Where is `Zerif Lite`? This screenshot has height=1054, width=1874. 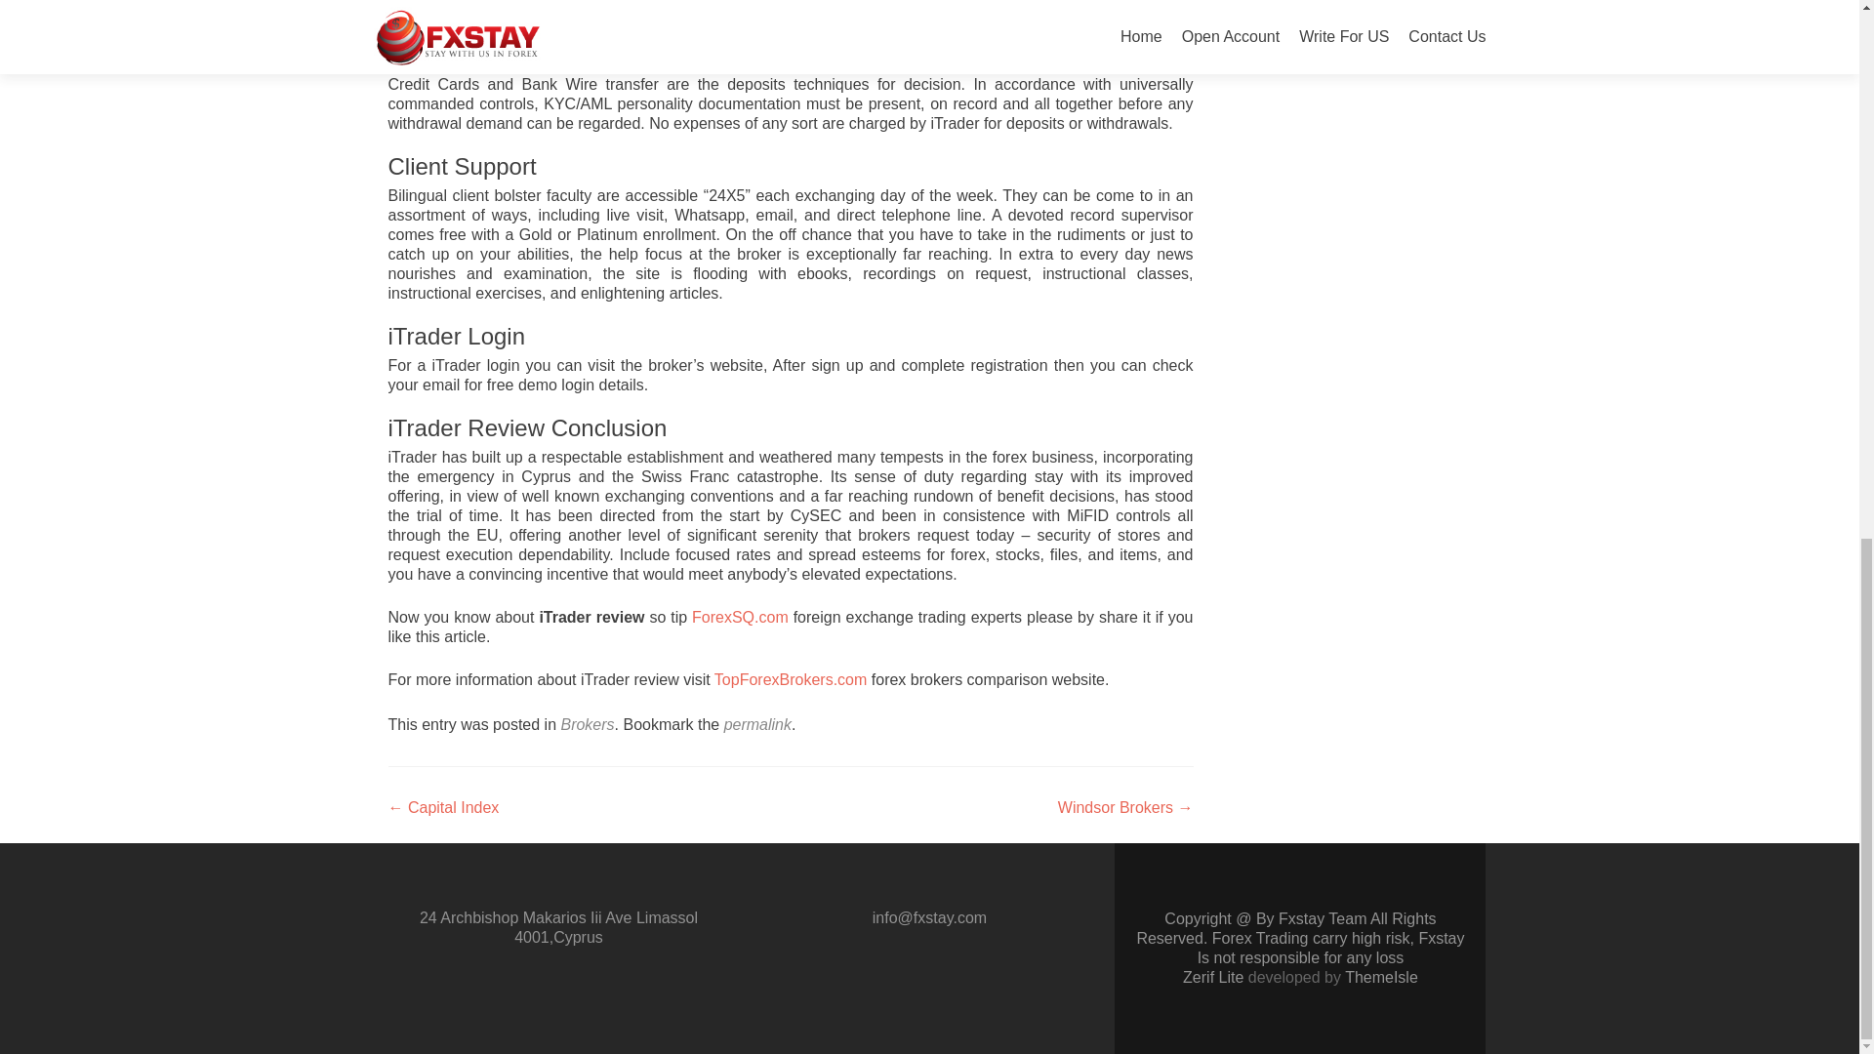 Zerif Lite is located at coordinates (1214, 976).